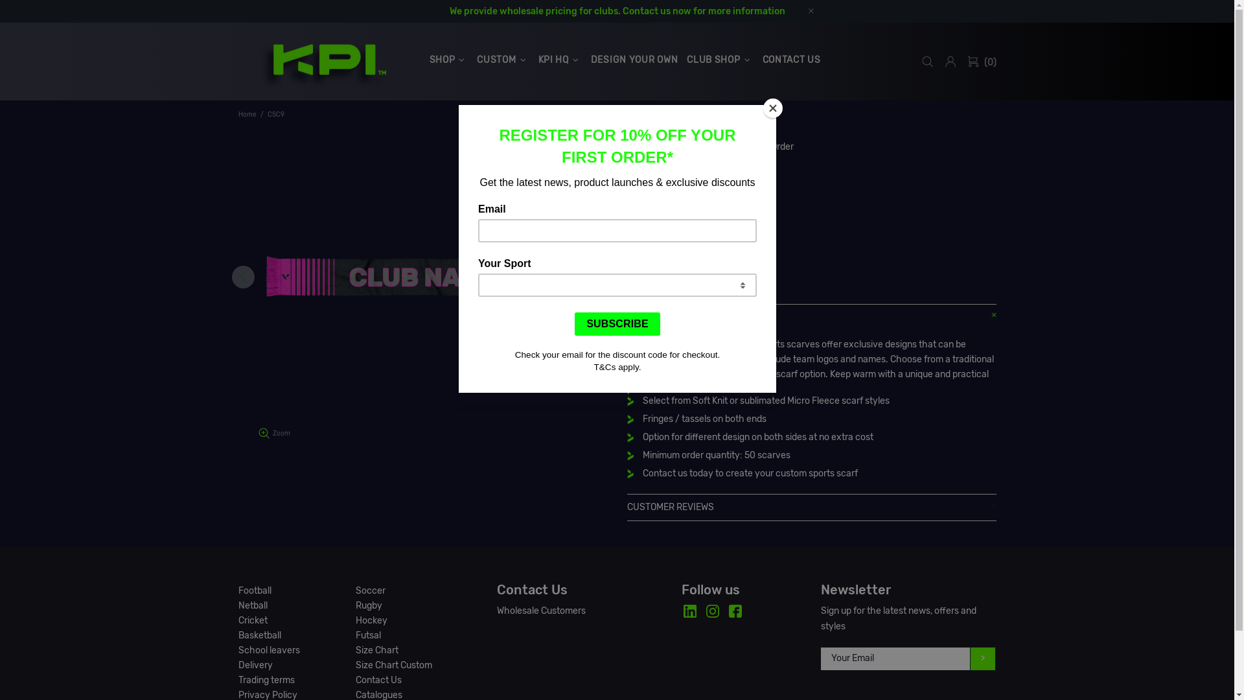 Image resolution: width=1244 pixels, height=700 pixels. I want to click on Contact Us, so click(533, 590).